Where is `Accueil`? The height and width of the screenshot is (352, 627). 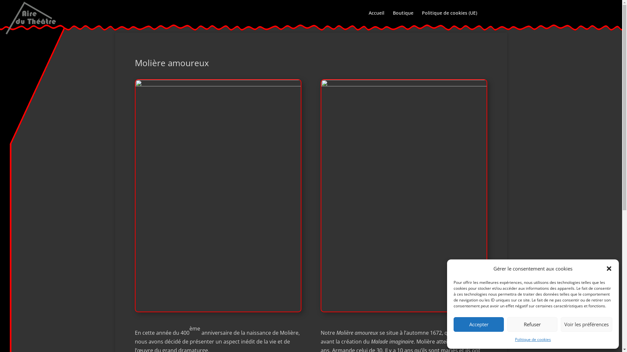 Accueil is located at coordinates (376, 18).